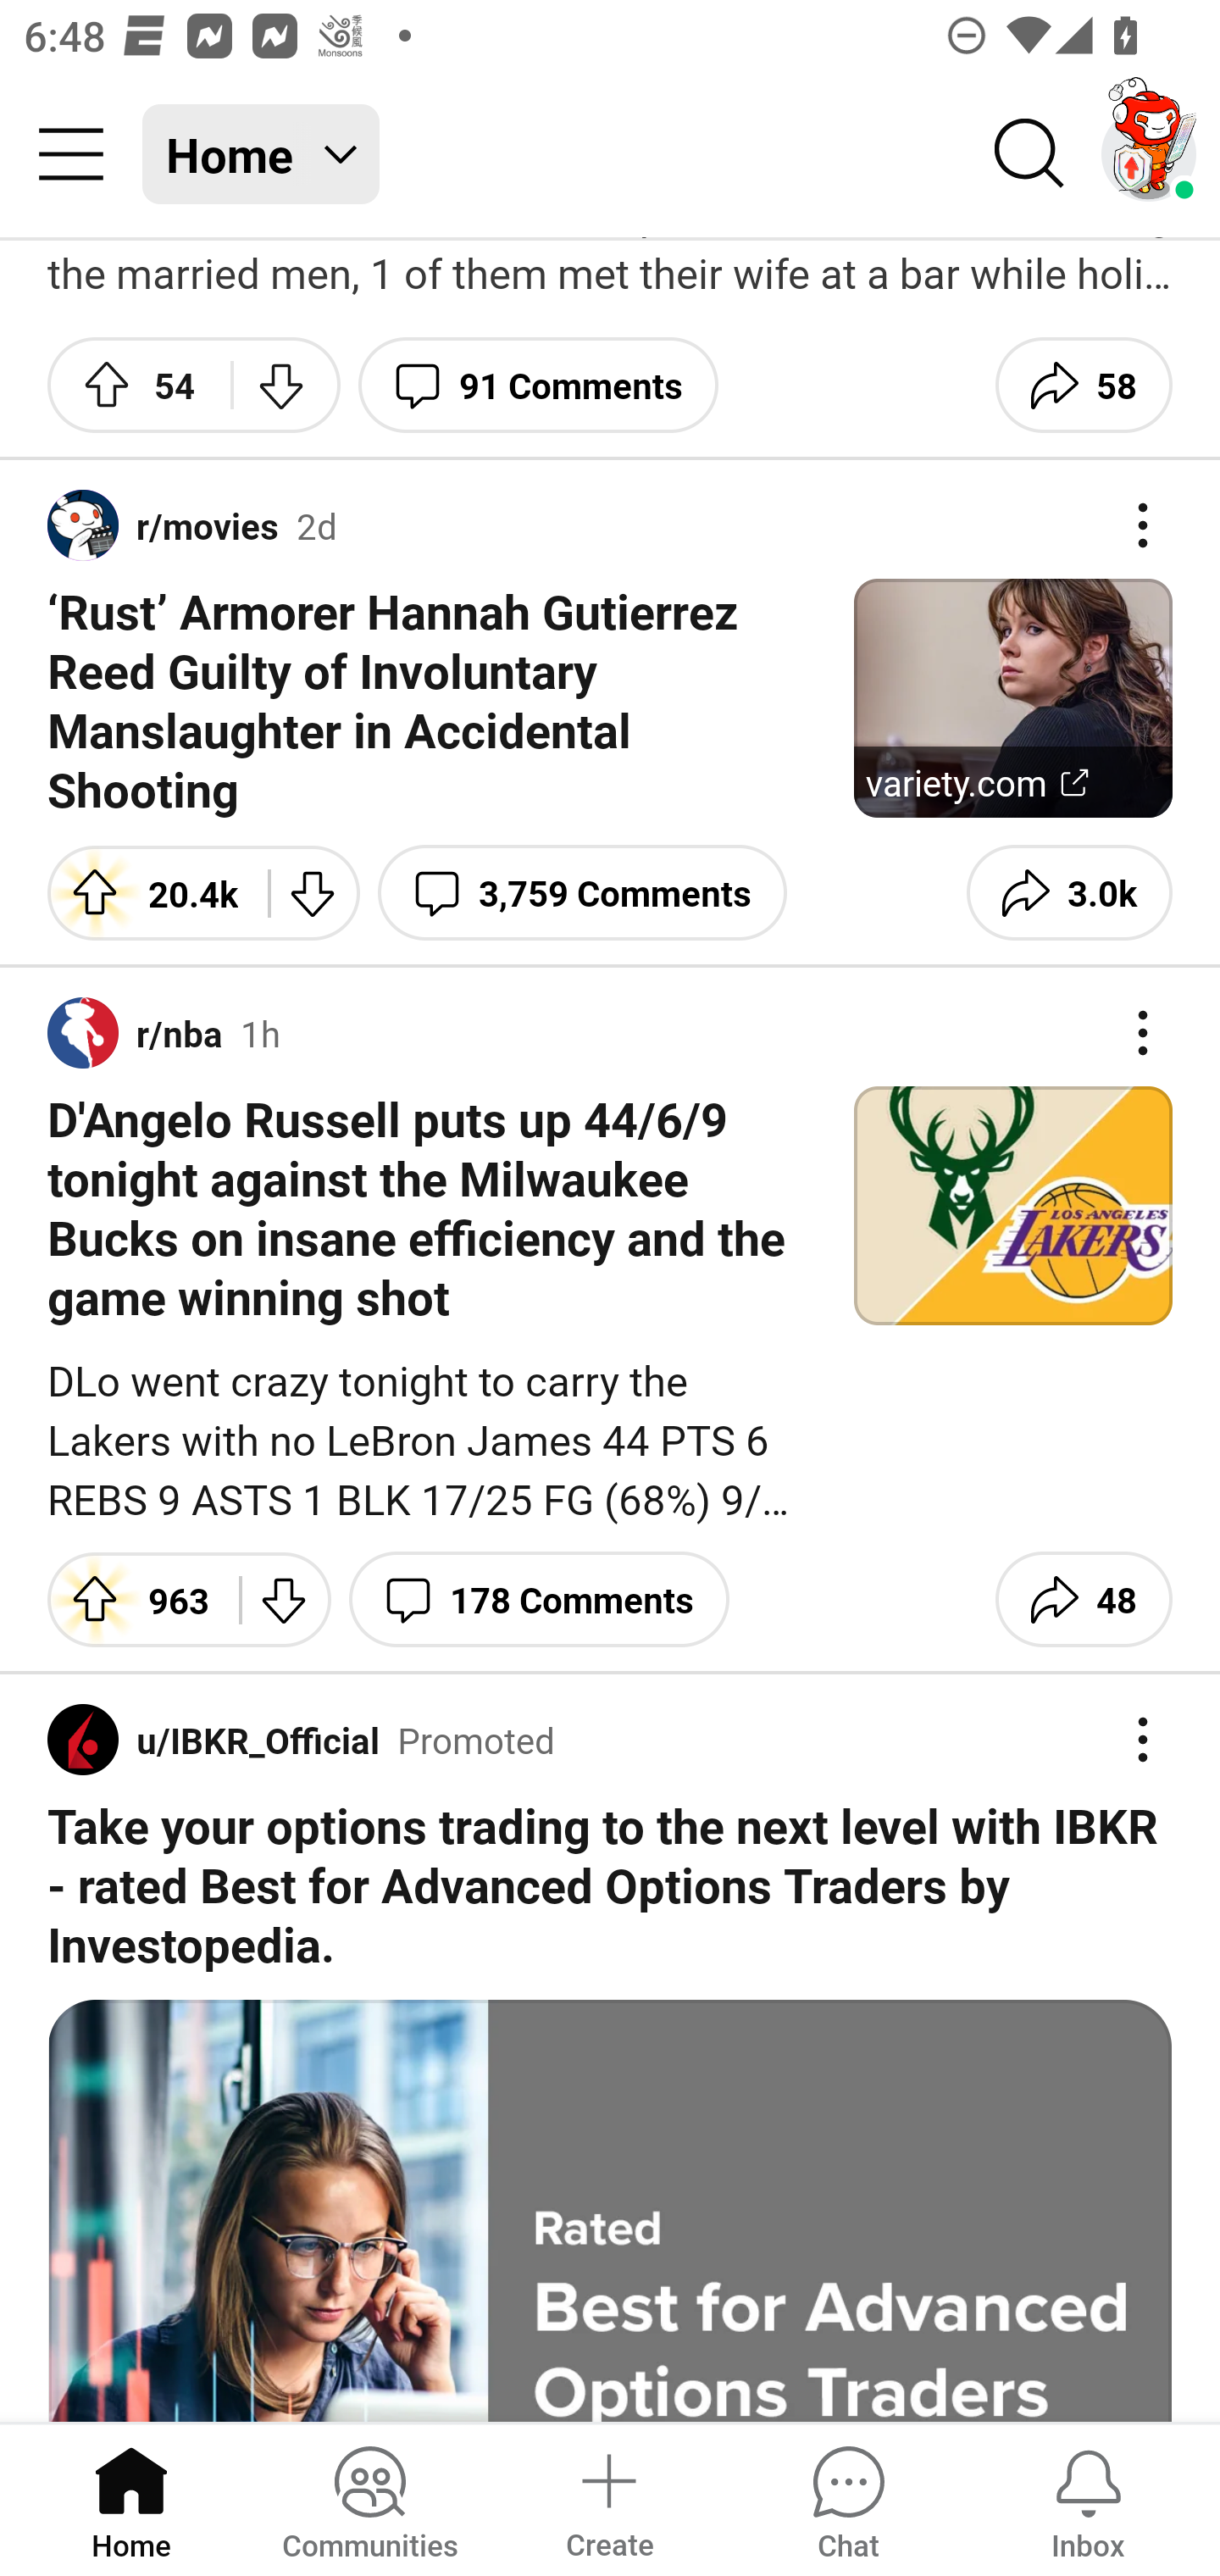 This screenshot has width=1220, height=2576. I want to click on Create a post Create, so click(608, 2498).